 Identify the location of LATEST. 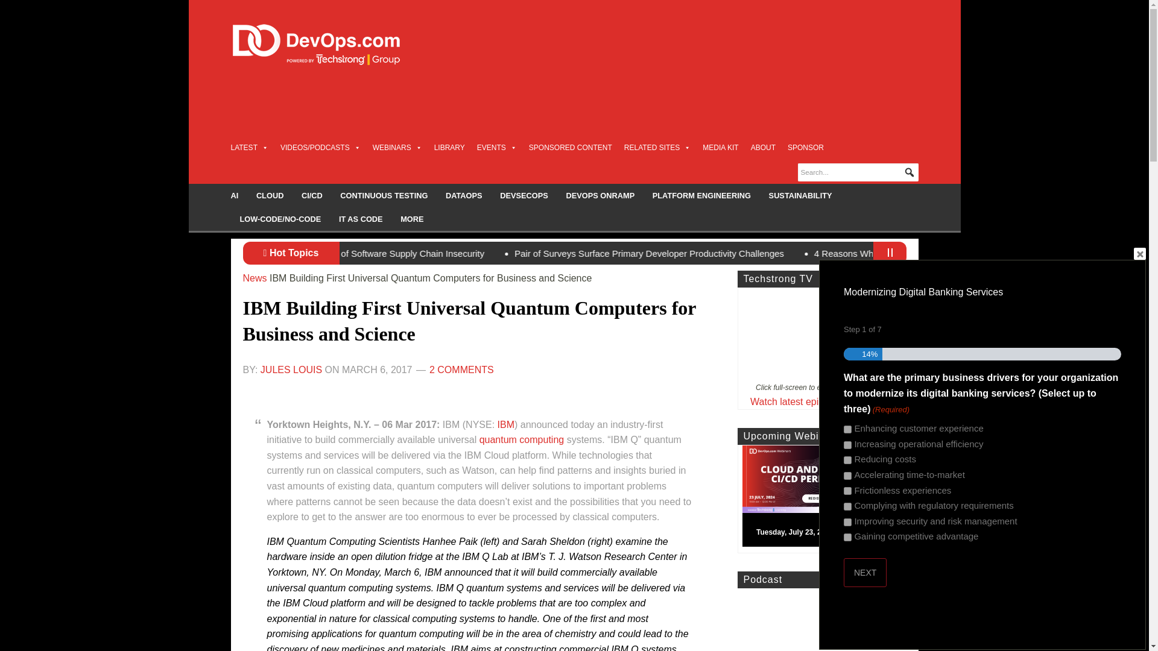
(248, 147).